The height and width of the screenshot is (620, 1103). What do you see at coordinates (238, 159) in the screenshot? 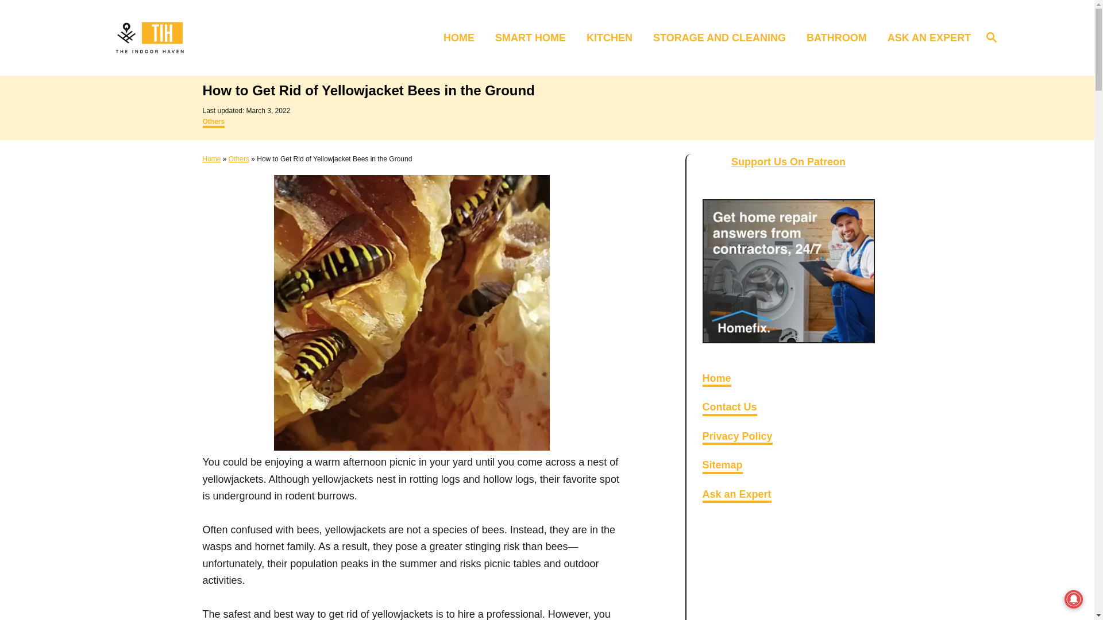
I see `SMART HOME` at bounding box center [238, 159].